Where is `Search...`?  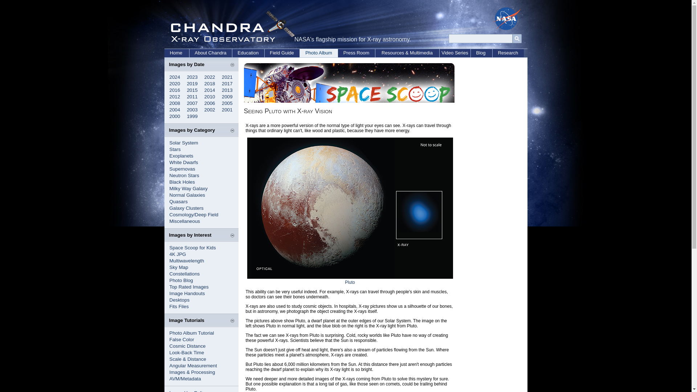 Search... is located at coordinates (481, 38).